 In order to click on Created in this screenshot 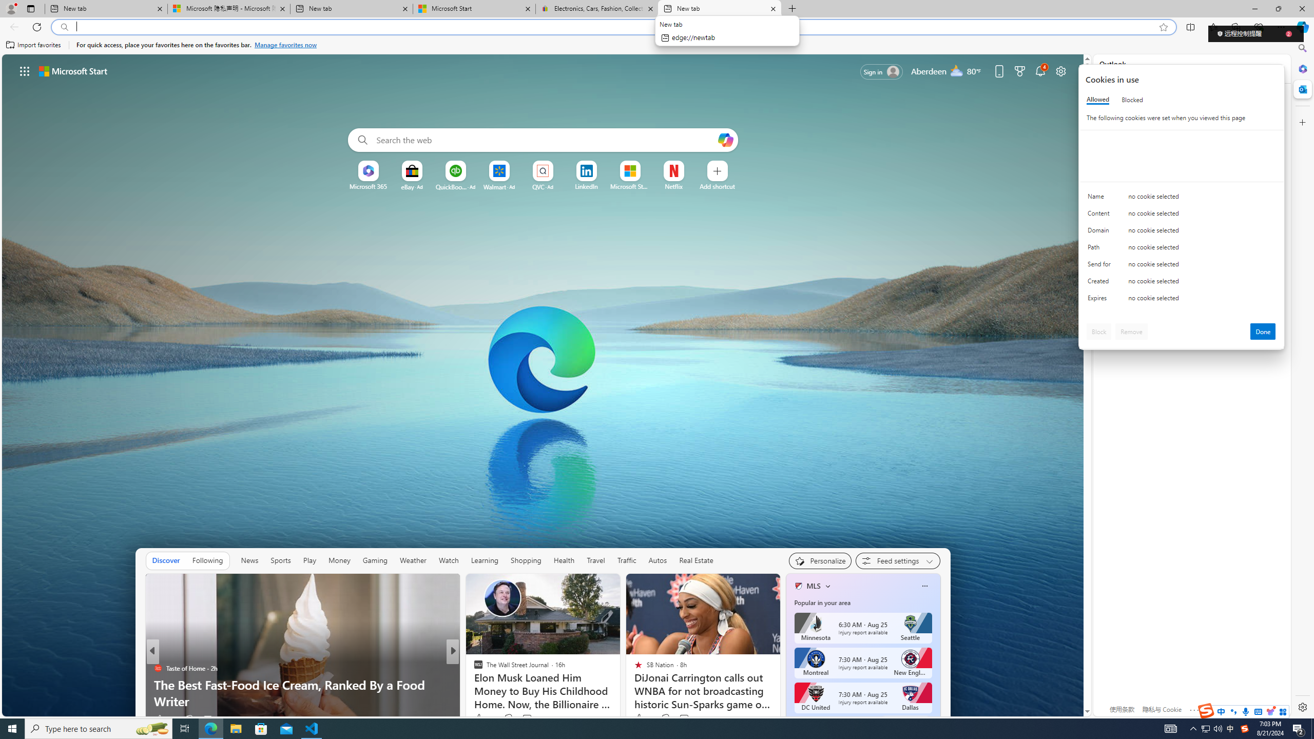, I will do `click(1101, 283)`.